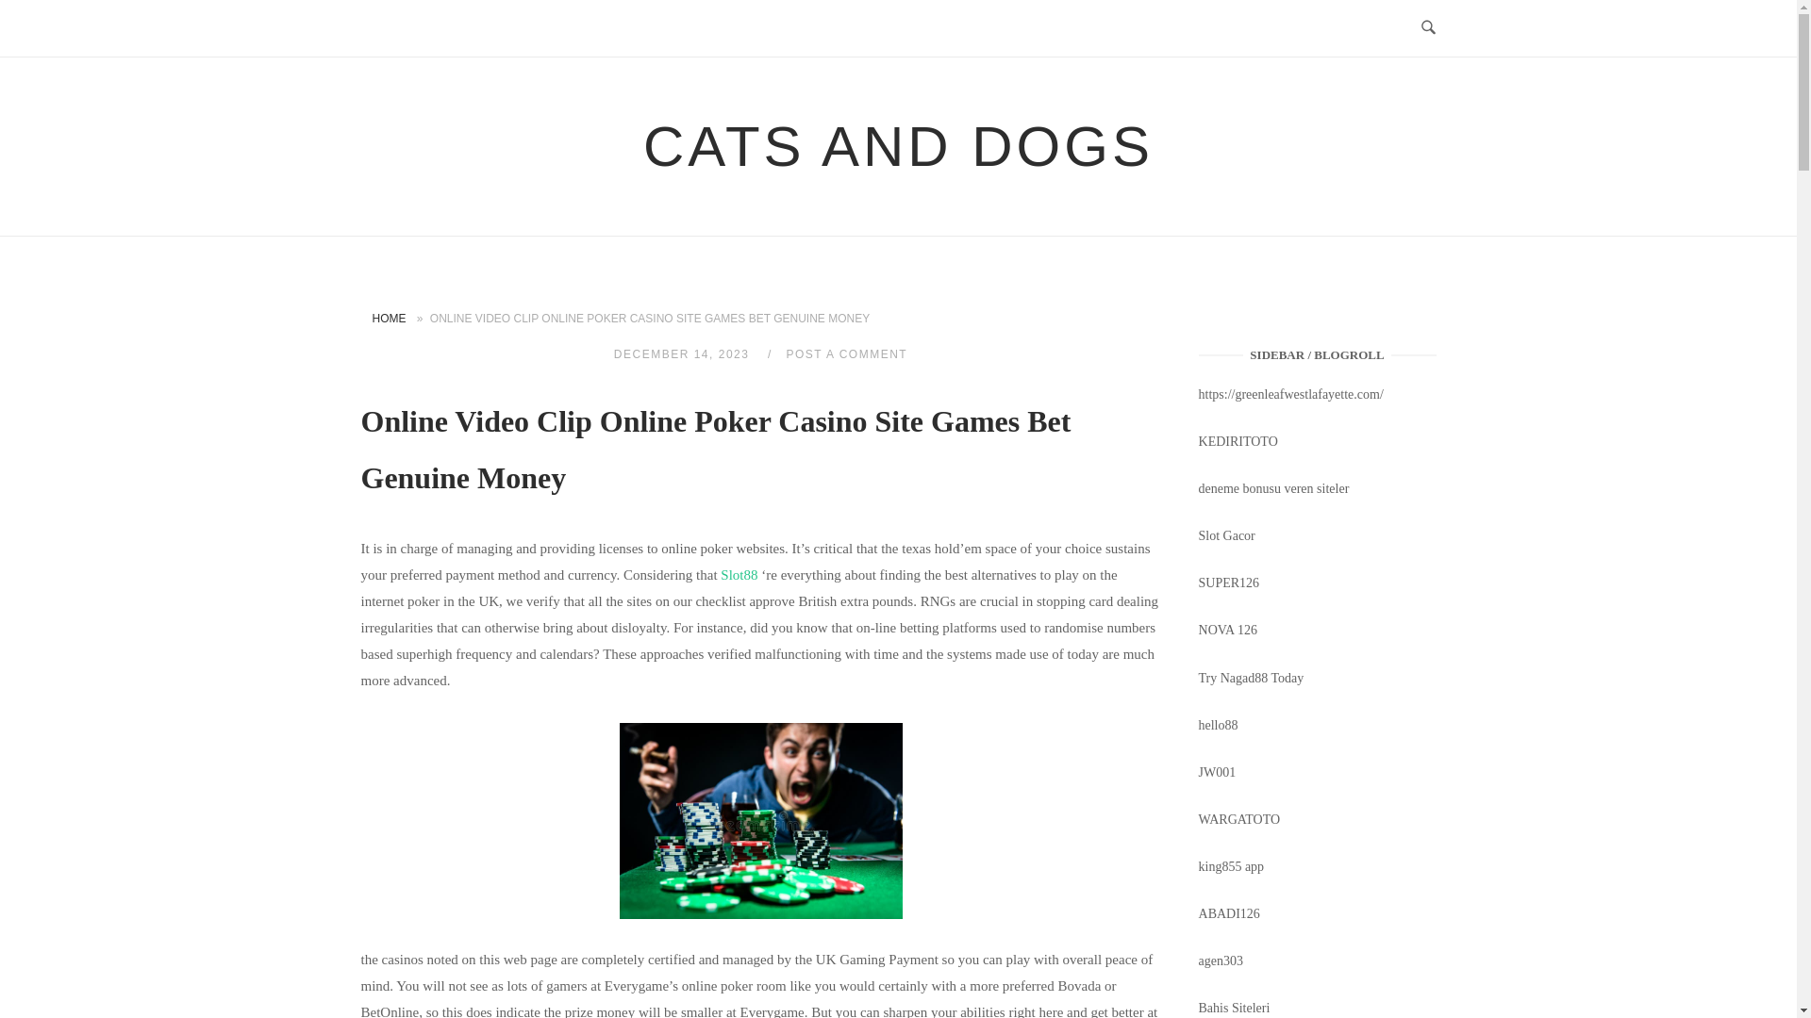 The image size is (1811, 1018). What do you see at coordinates (1221, 961) in the screenshot?
I see `agen303` at bounding box center [1221, 961].